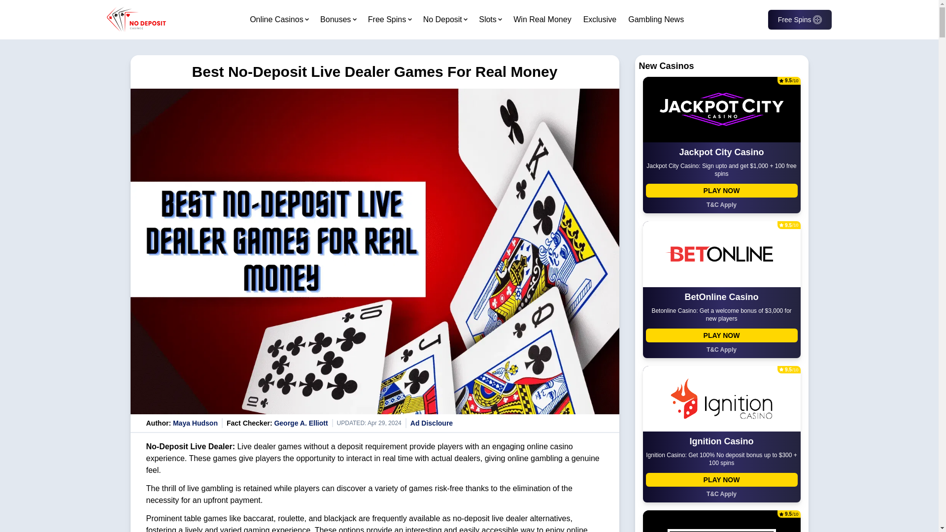 Image resolution: width=946 pixels, height=532 pixels. What do you see at coordinates (386, 19) in the screenshot?
I see `Free Spins` at bounding box center [386, 19].